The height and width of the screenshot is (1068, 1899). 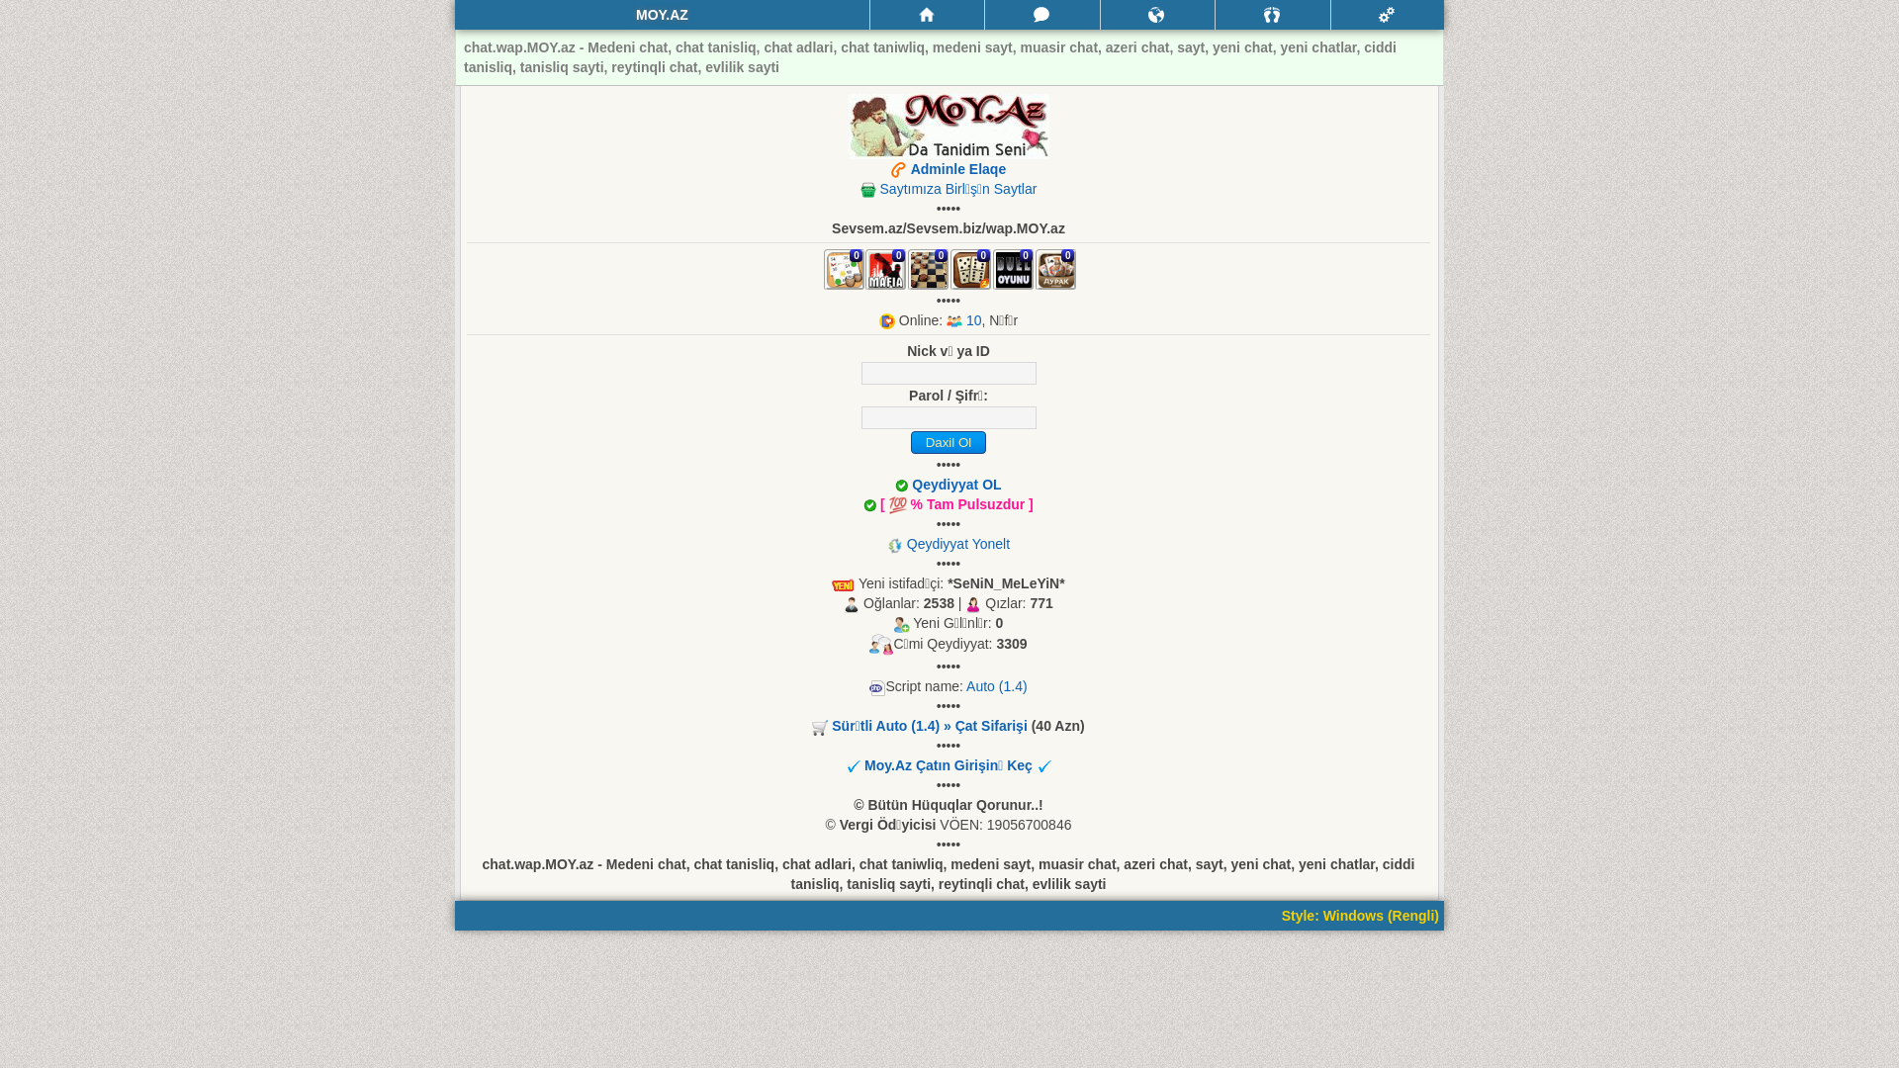 I want to click on Parol, so click(x=948, y=417).